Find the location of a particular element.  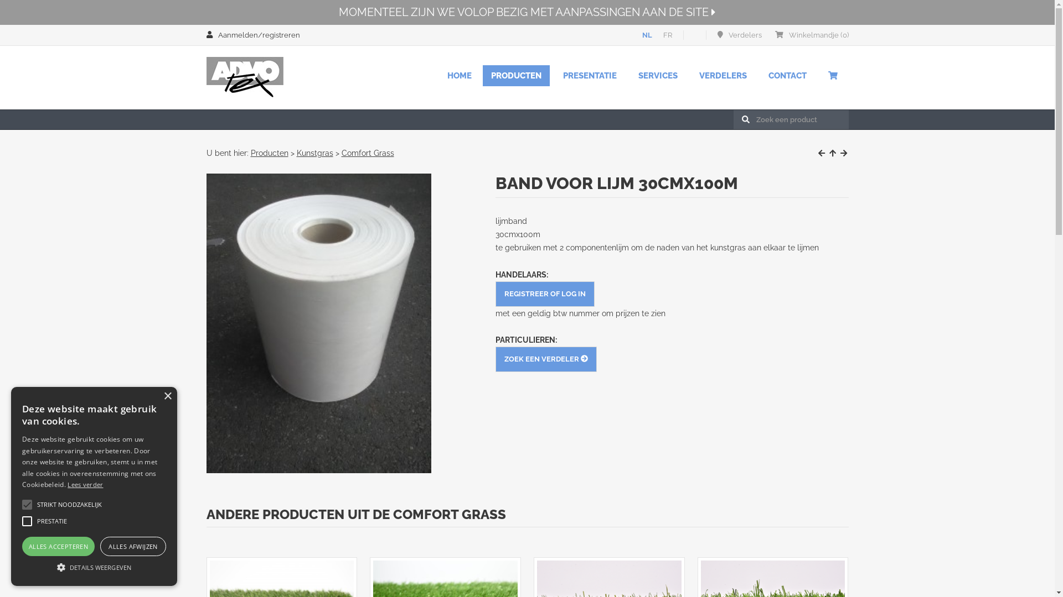

Winkelmandje (0) is located at coordinates (812, 35).